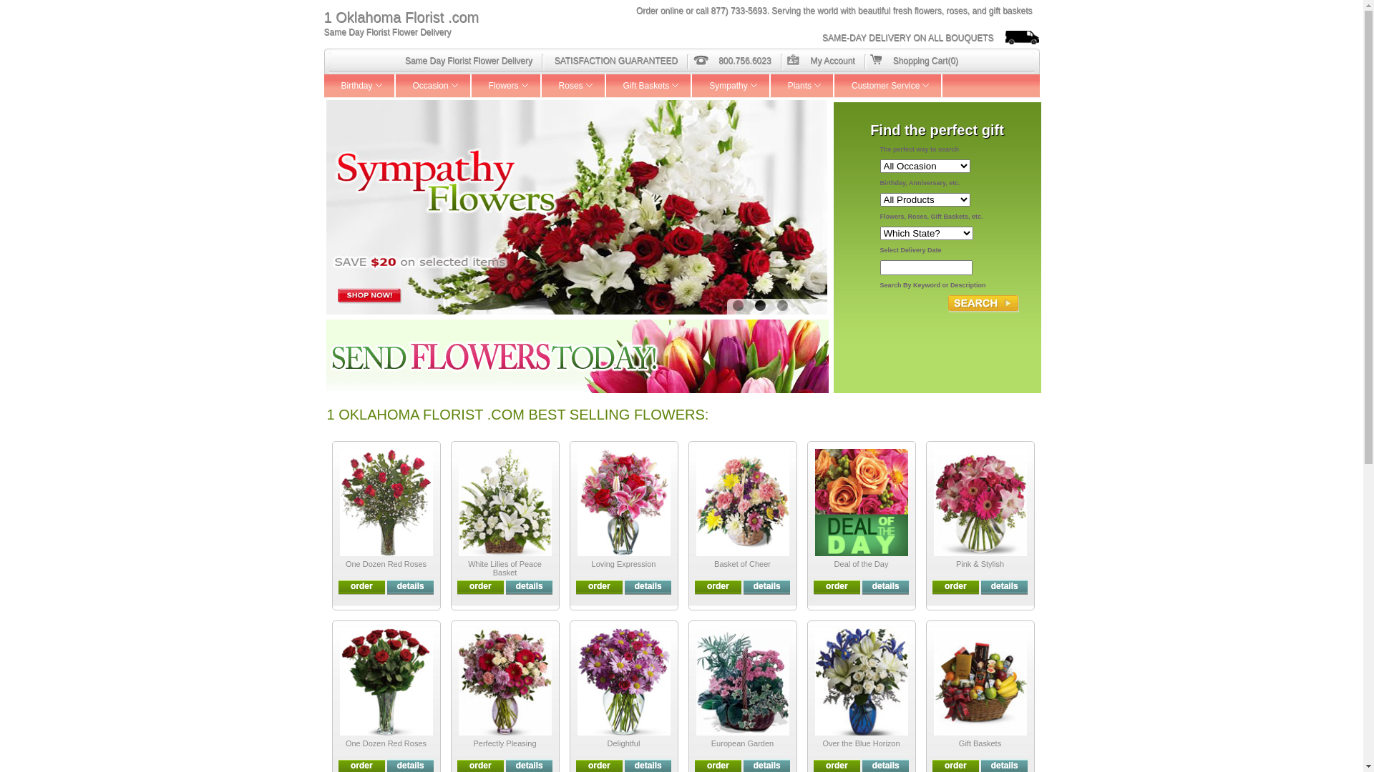 The width and height of the screenshot is (1374, 772). Describe the element at coordinates (718, 586) in the screenshot. I see `order` at that location.